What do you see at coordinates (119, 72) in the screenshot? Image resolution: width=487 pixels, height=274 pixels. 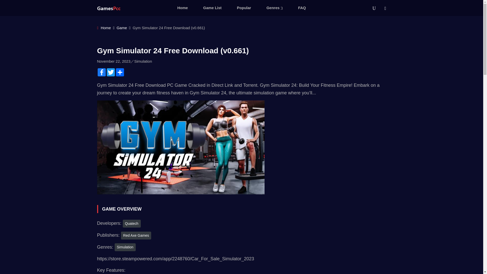 I see `Share` at bounding box center [119, 72].